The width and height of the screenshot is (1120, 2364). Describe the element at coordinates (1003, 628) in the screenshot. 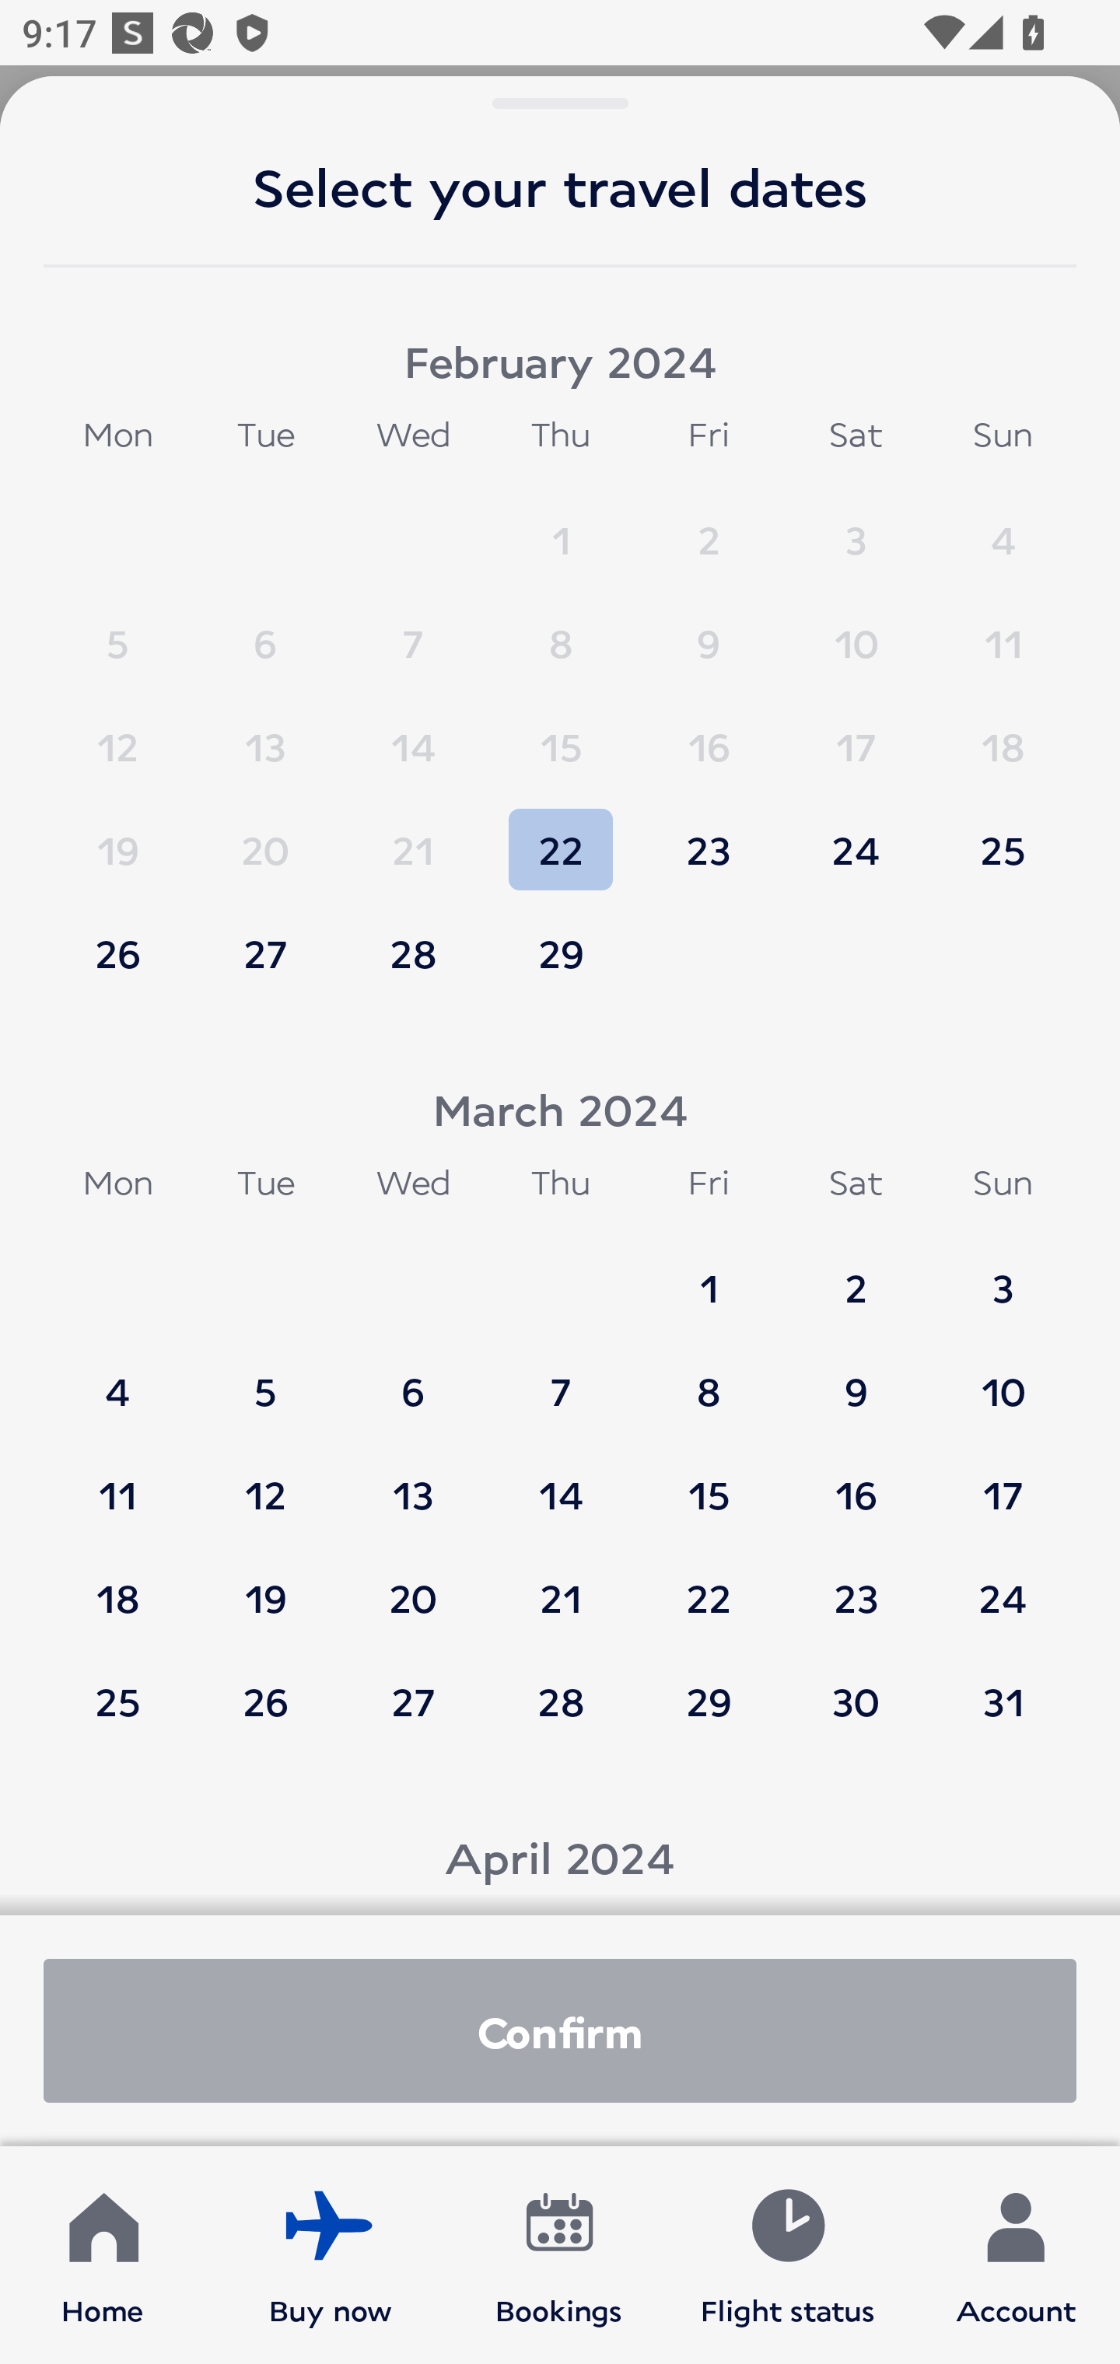

I see `11` at that location.